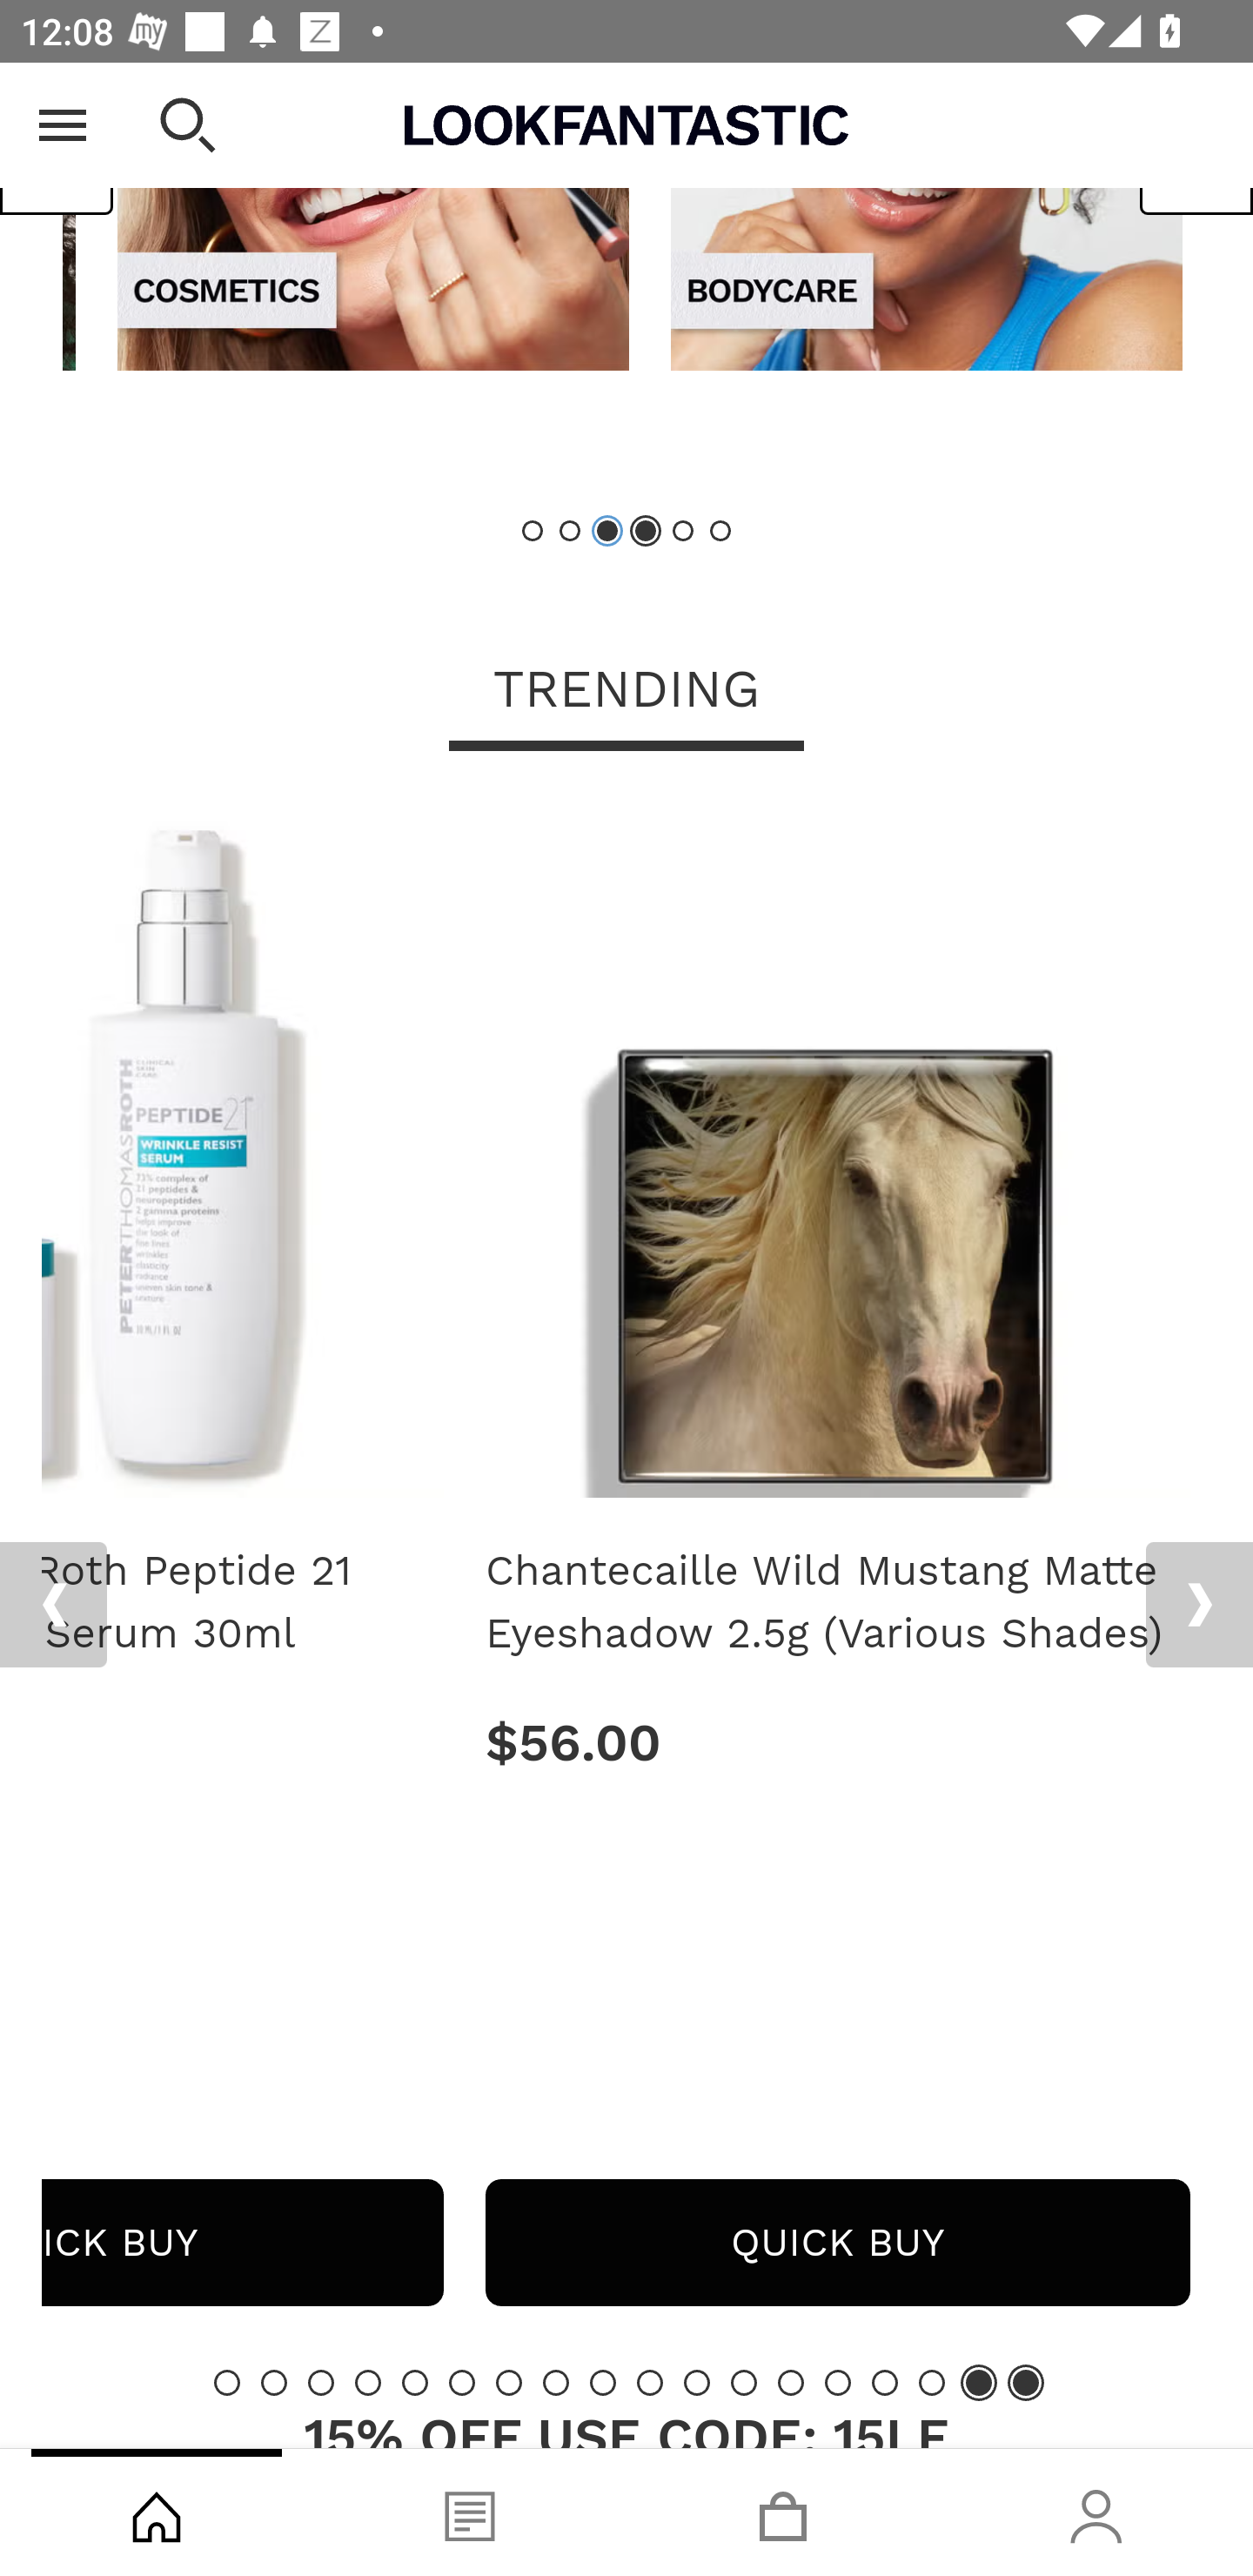  I want to click on Slide 13, so click(791, 2381).